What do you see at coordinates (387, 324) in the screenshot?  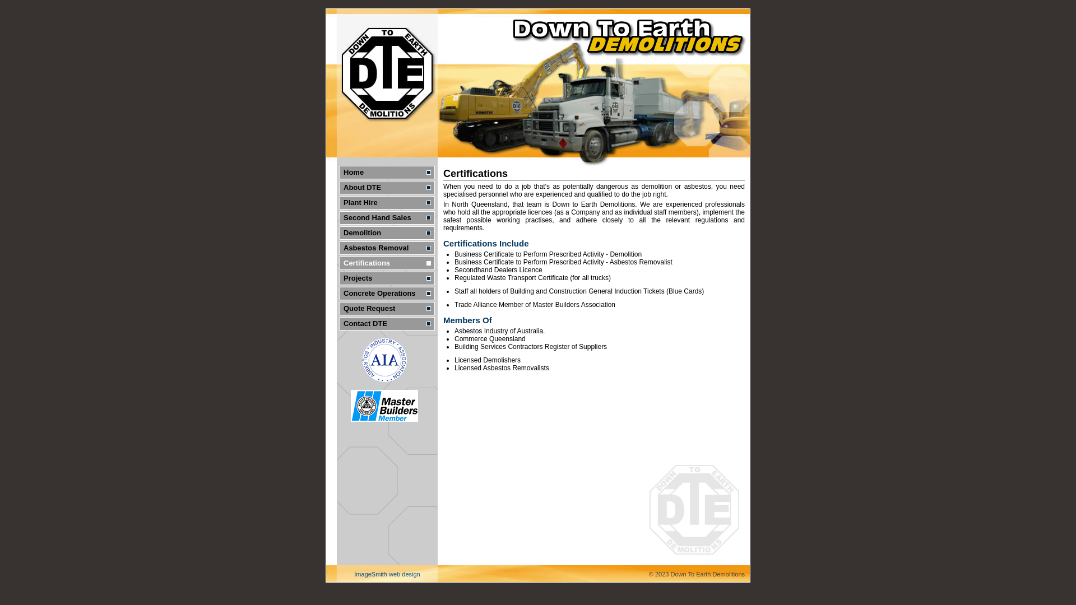 I see `Contact DTE` at bounding box center [387, 324].